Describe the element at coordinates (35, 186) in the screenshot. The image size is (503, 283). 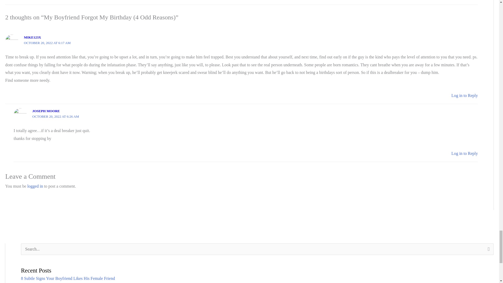
I see `logged in` at that location.